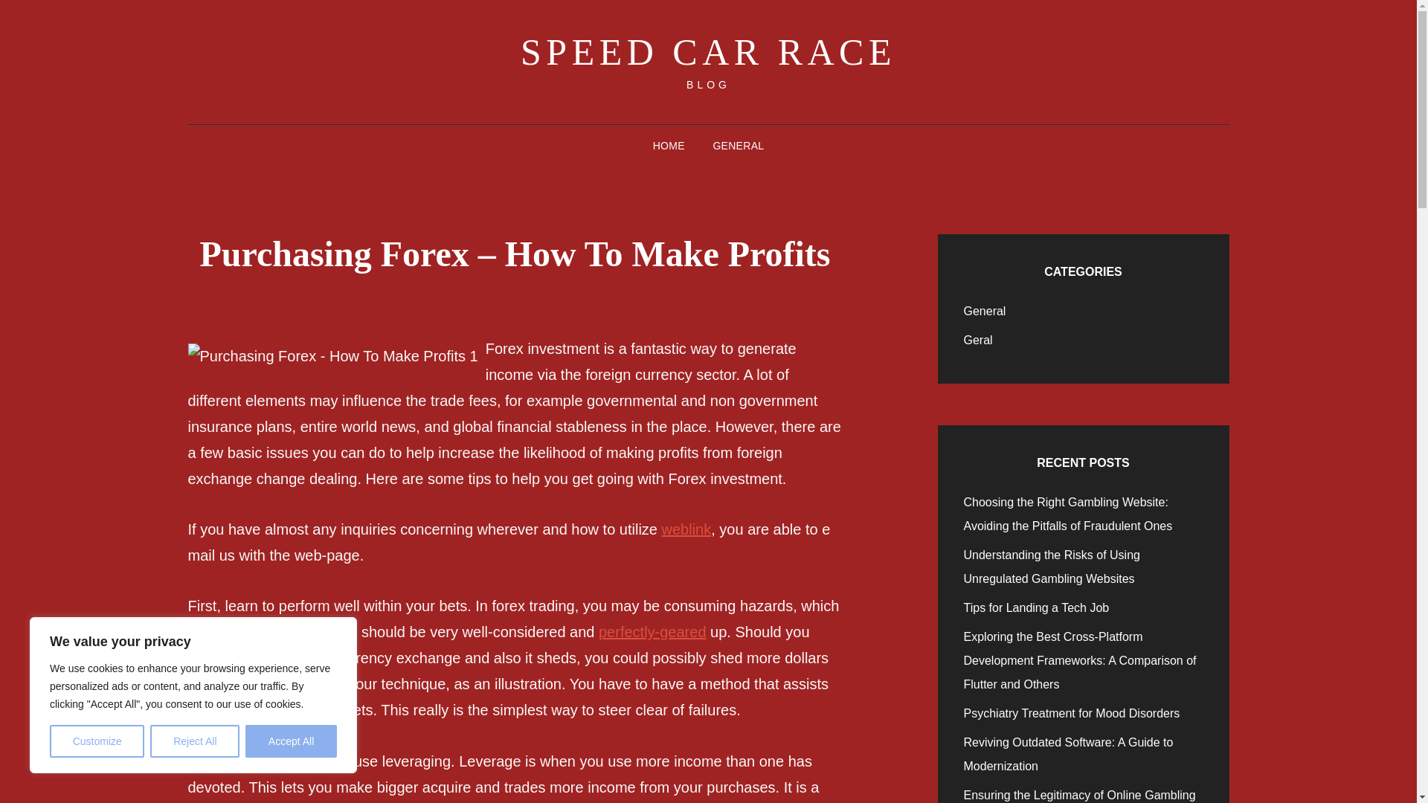 The height and width of the screenshot is (803, 1428). I want to click on GENERAL, so click(738, 146).